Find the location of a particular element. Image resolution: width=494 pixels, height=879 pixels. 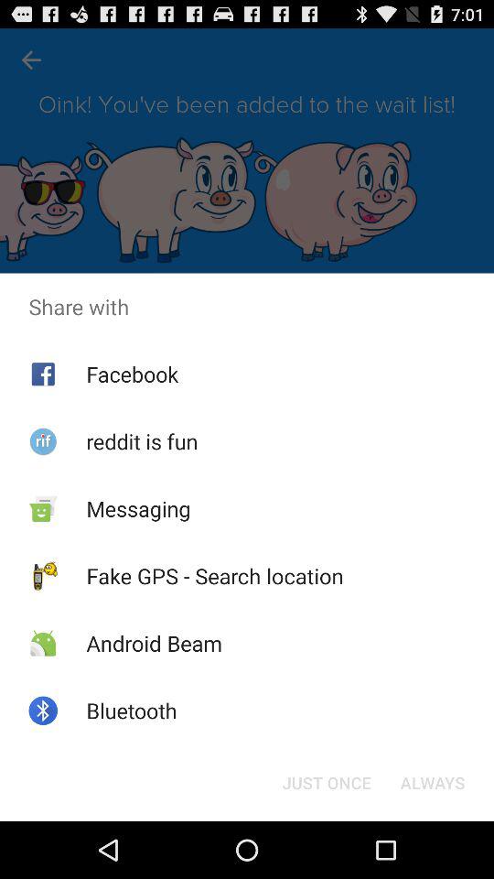

open app below share with app is located at coordinates (132, 374).